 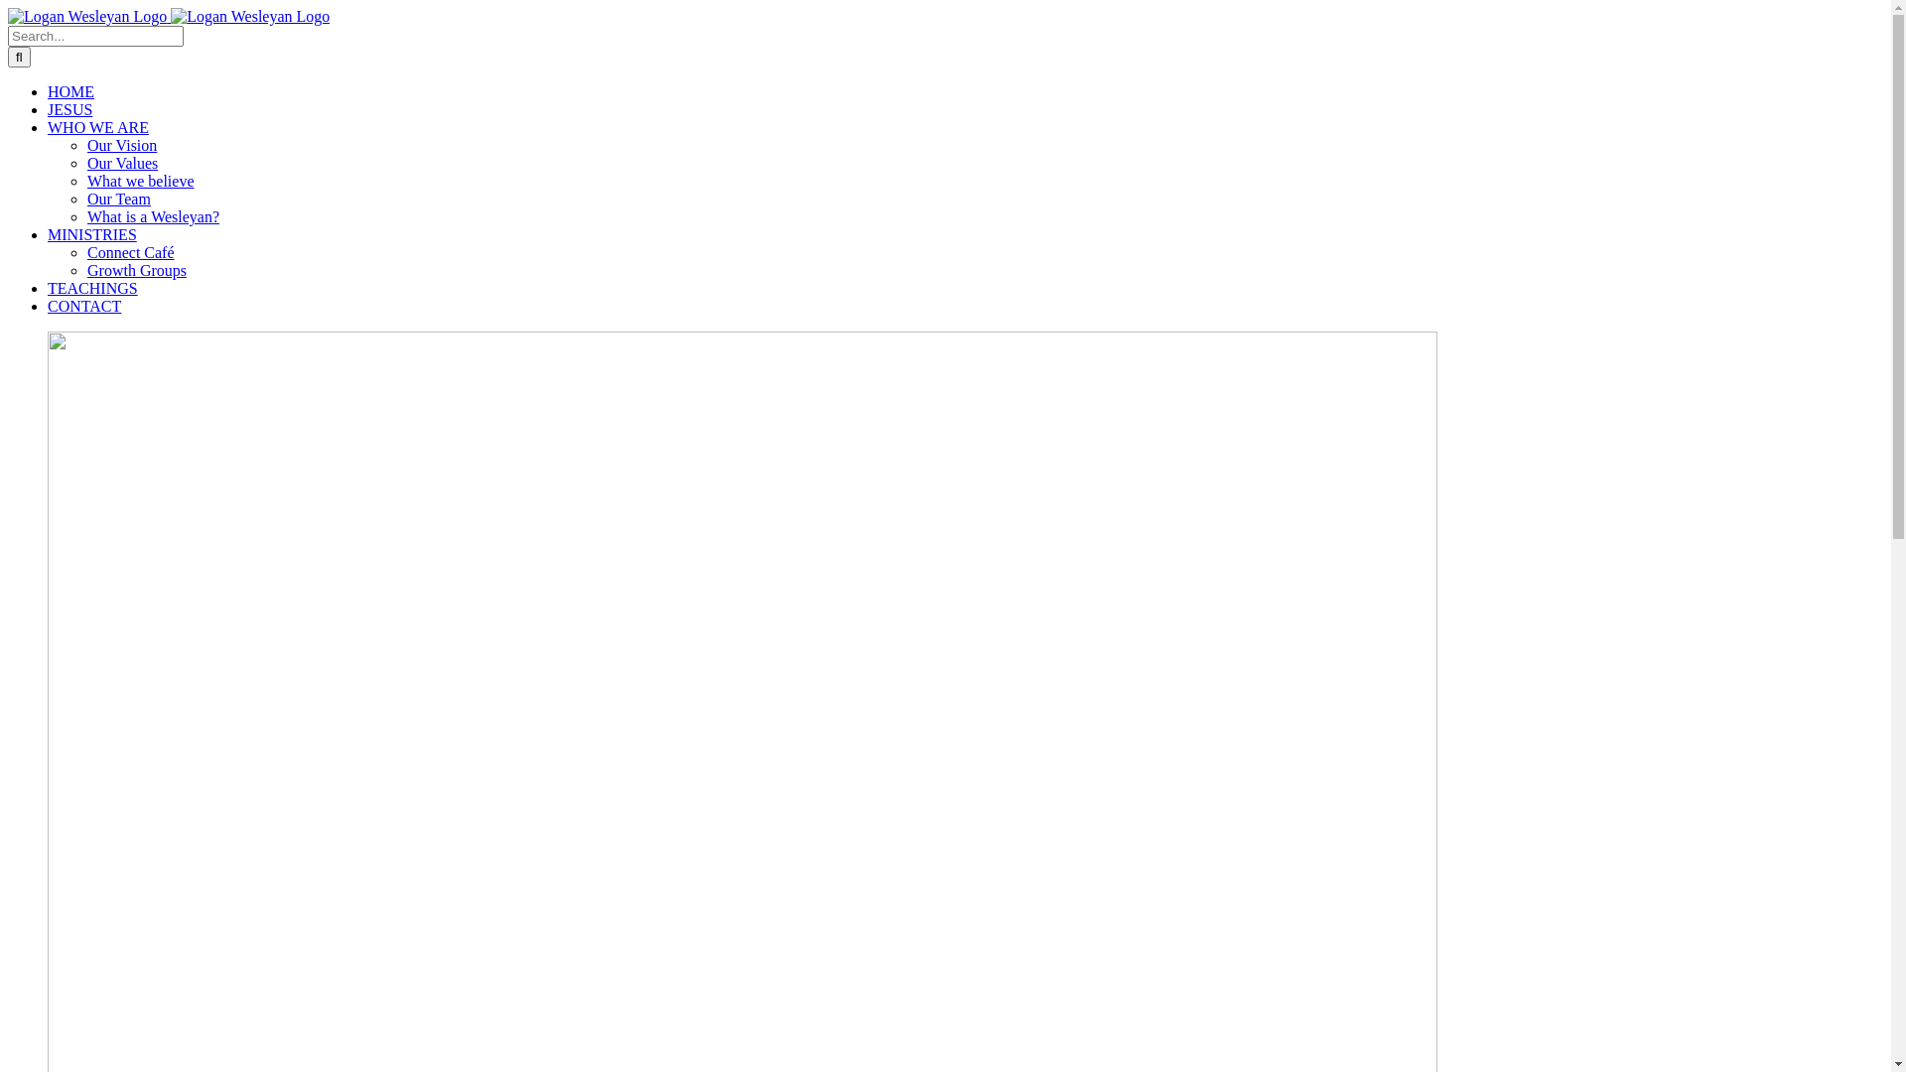 I want to click on MINISTRIES, so click(x=92, y=234).